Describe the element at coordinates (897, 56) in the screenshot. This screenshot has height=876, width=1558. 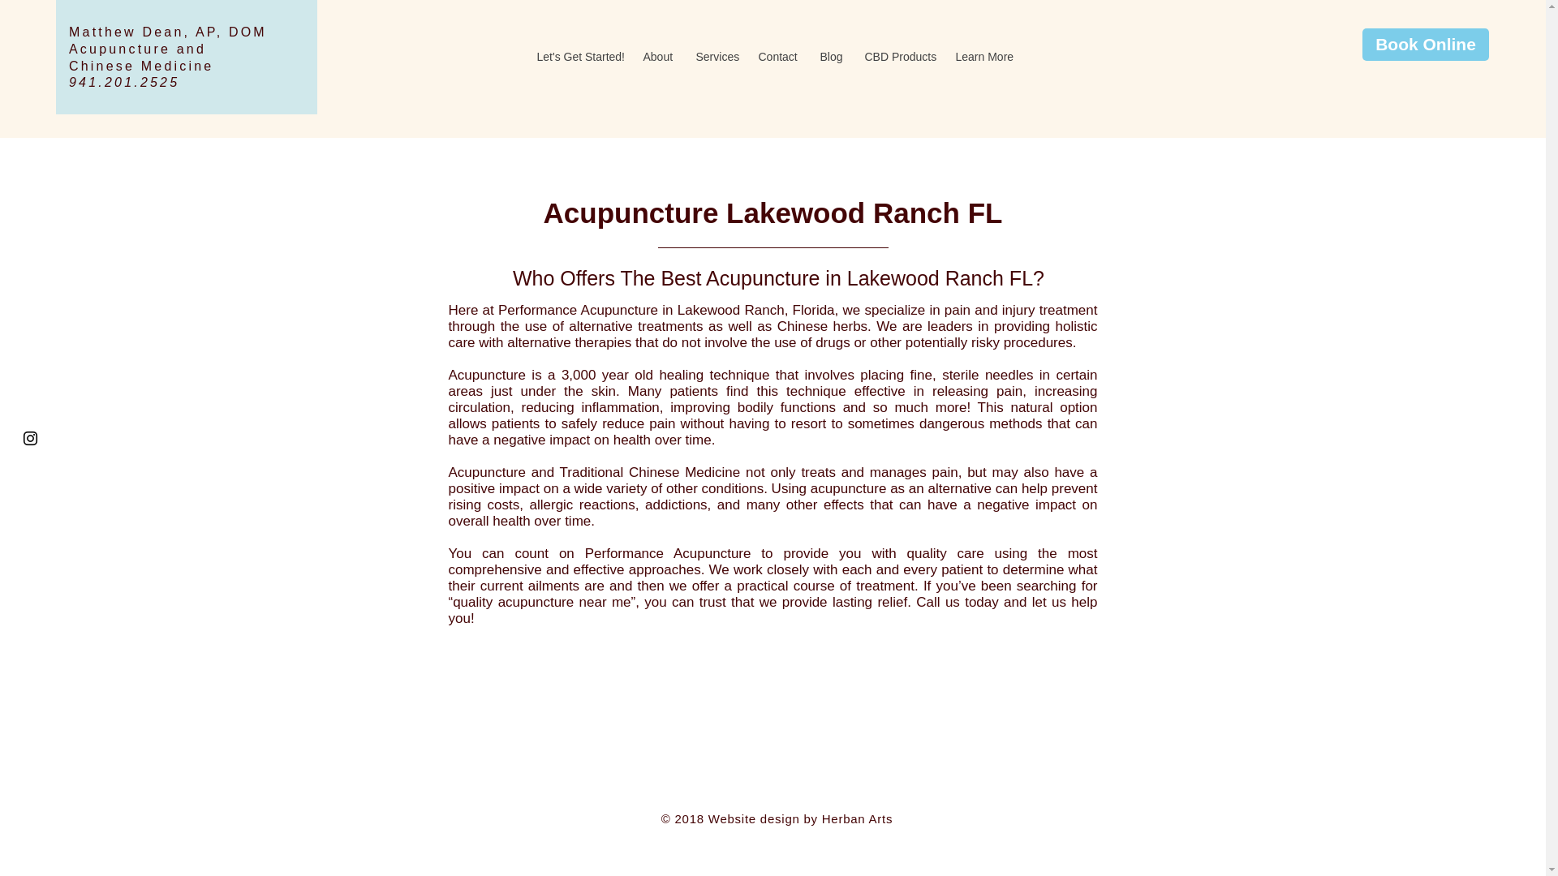
I see `CBD Products` at that location.